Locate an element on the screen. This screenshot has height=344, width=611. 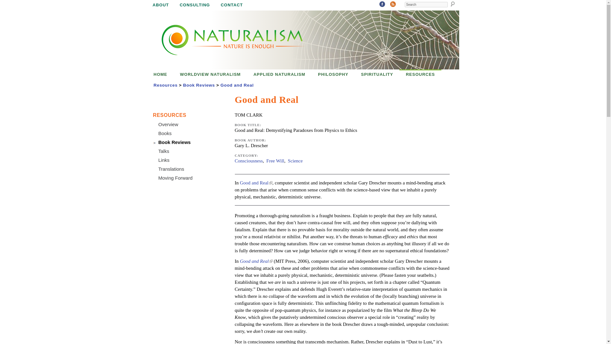
Free Will is located at coordinates (275, 161).